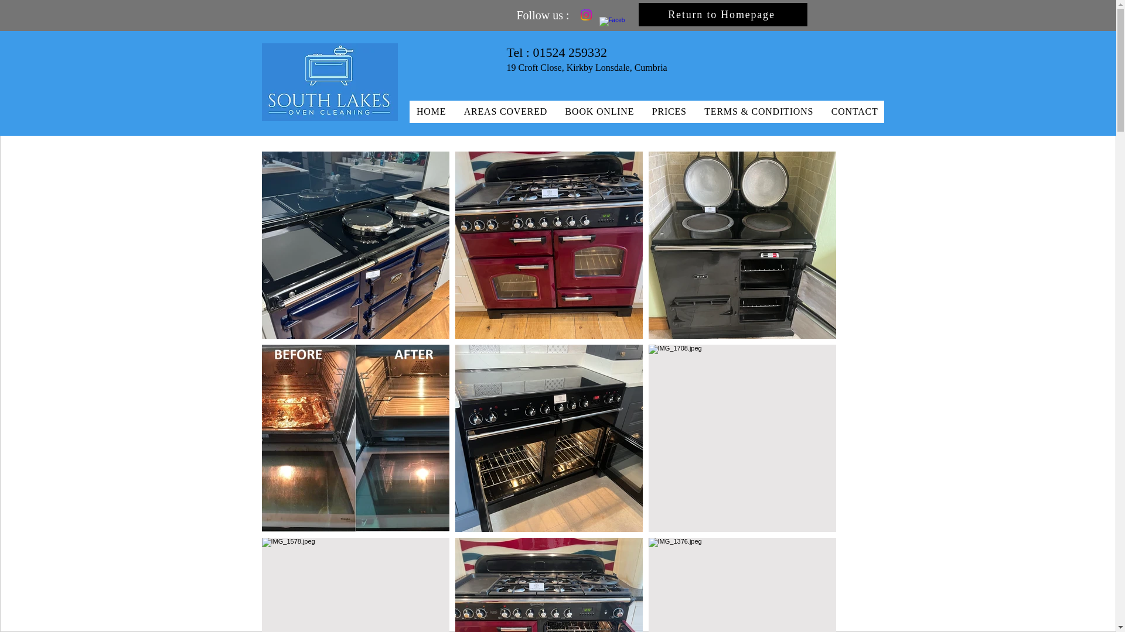  What do you see at coordinates (853, 111) in the screenshot?
I see `CONTACT` at bounding box center [853, 111].